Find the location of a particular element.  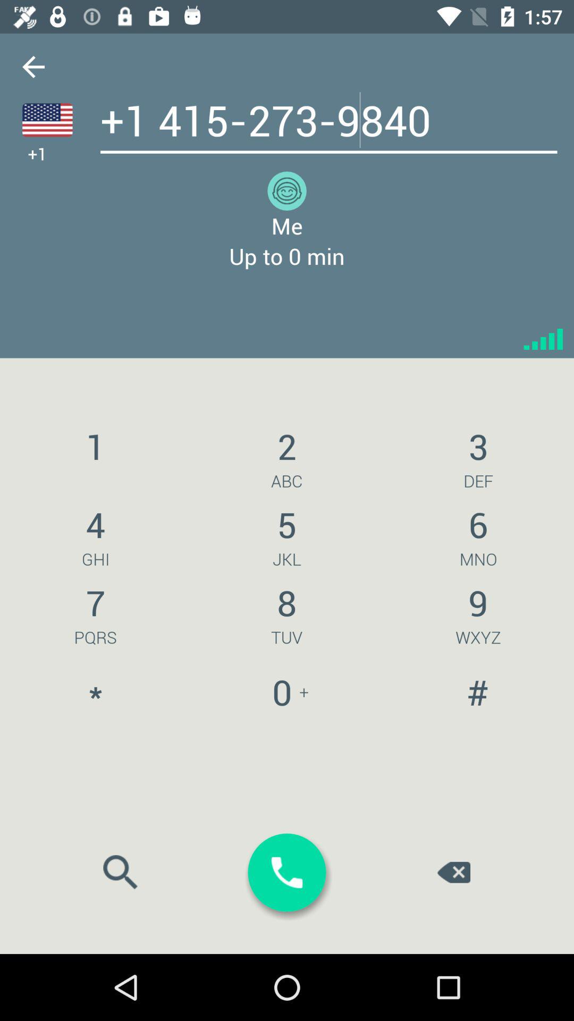

go back is located at coordinates (33, 67).